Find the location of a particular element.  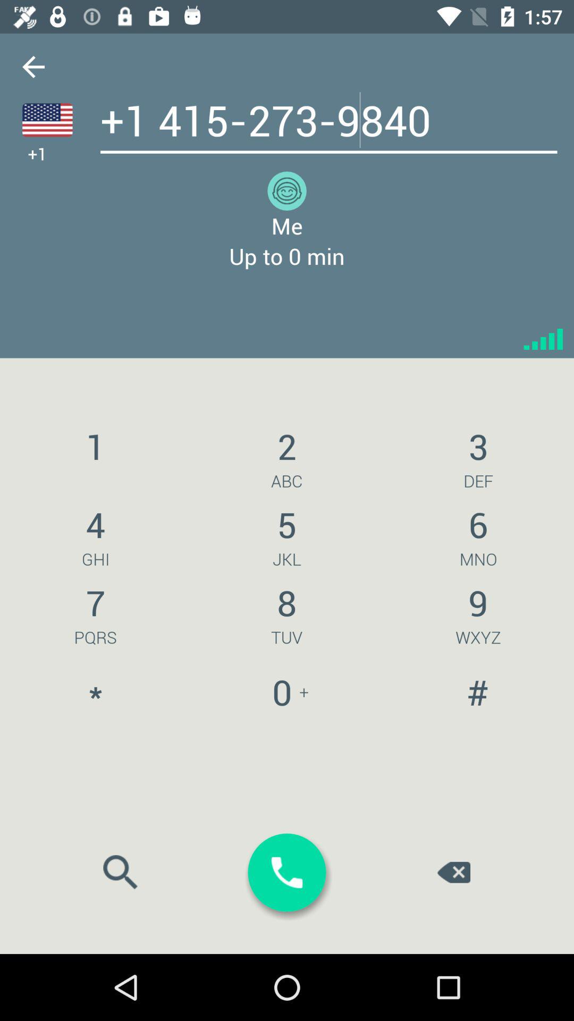

go back is located at coordinates (33, 67).